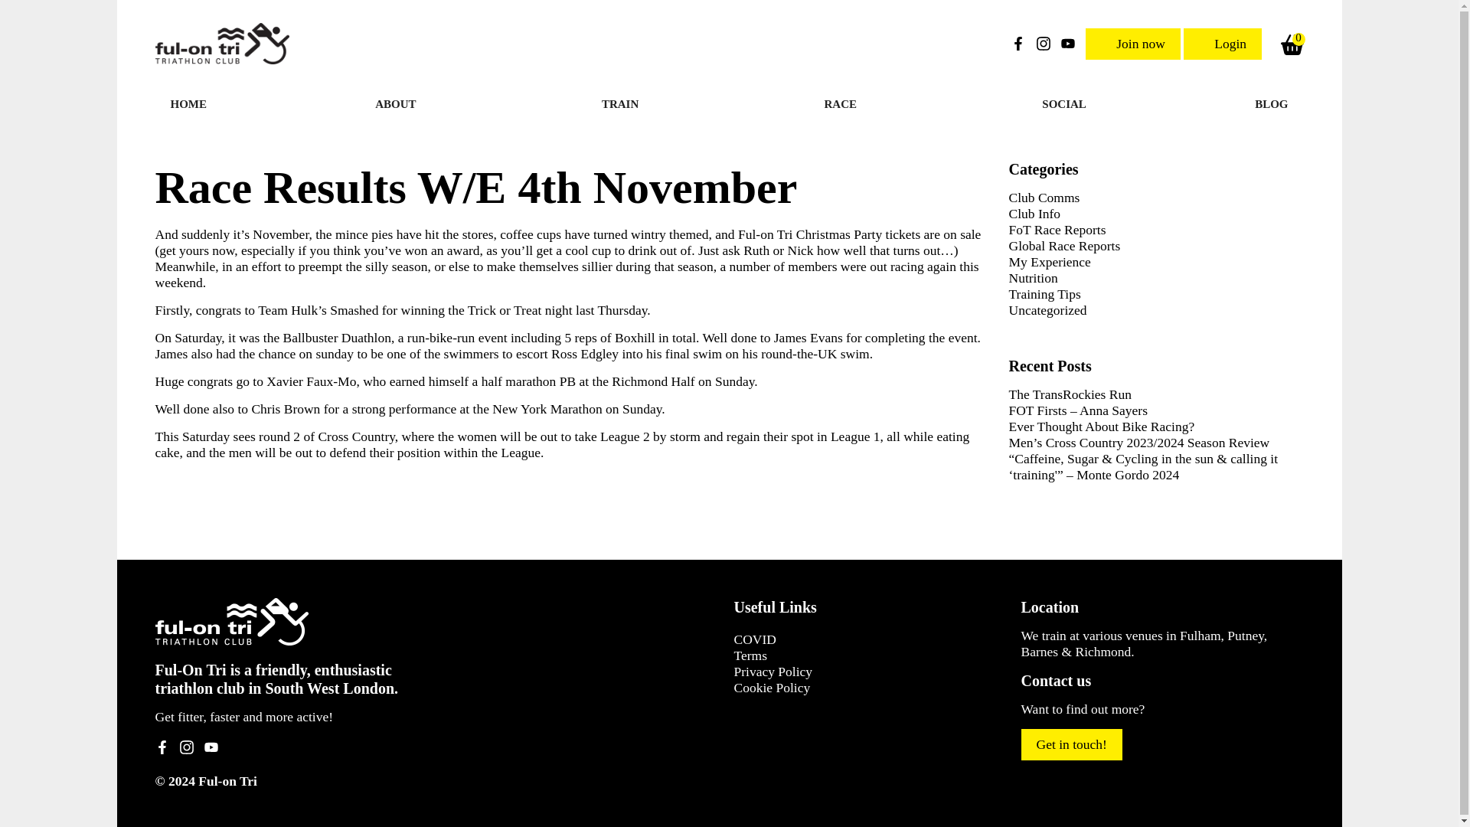  What do you see at coordinates (1035, 213) in the screenshot?
I see `Club Info` at bounding box center [1035, 213].